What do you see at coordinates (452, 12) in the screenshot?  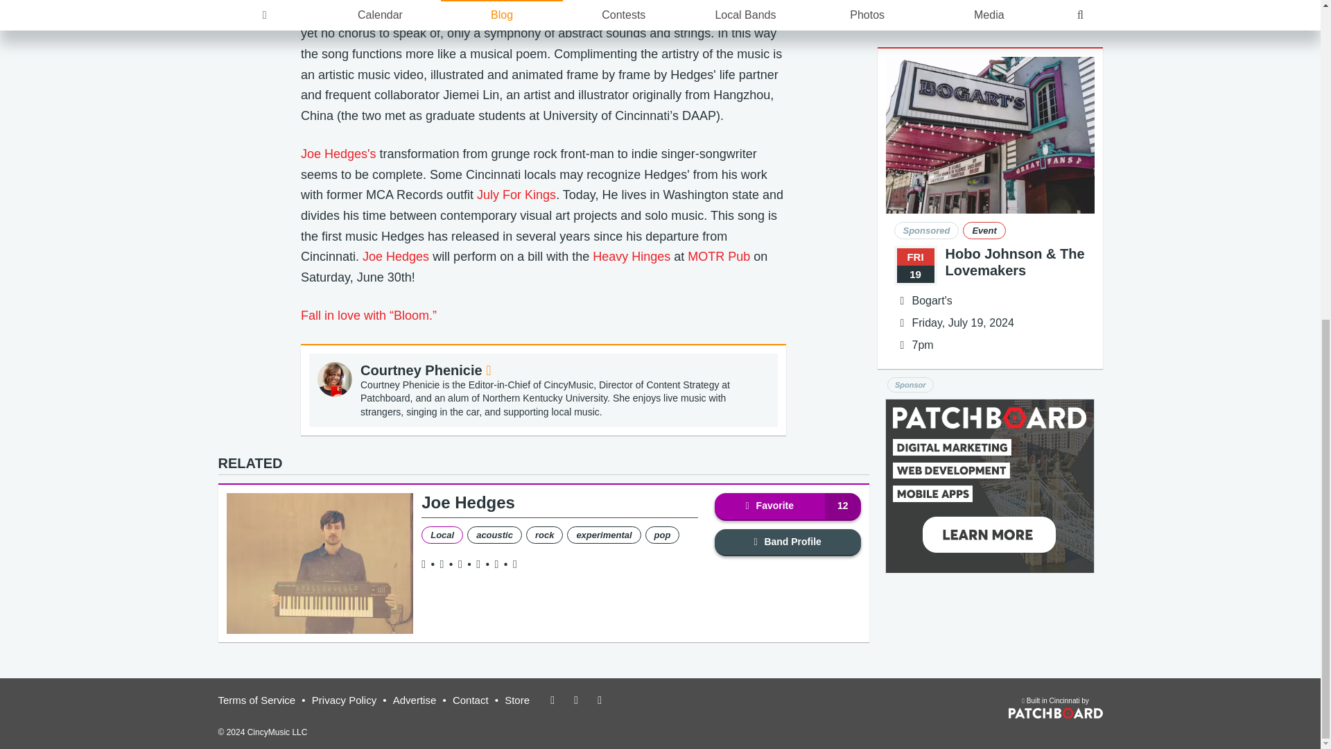 I see `"Bloom"` at bounding box center [452, 12].